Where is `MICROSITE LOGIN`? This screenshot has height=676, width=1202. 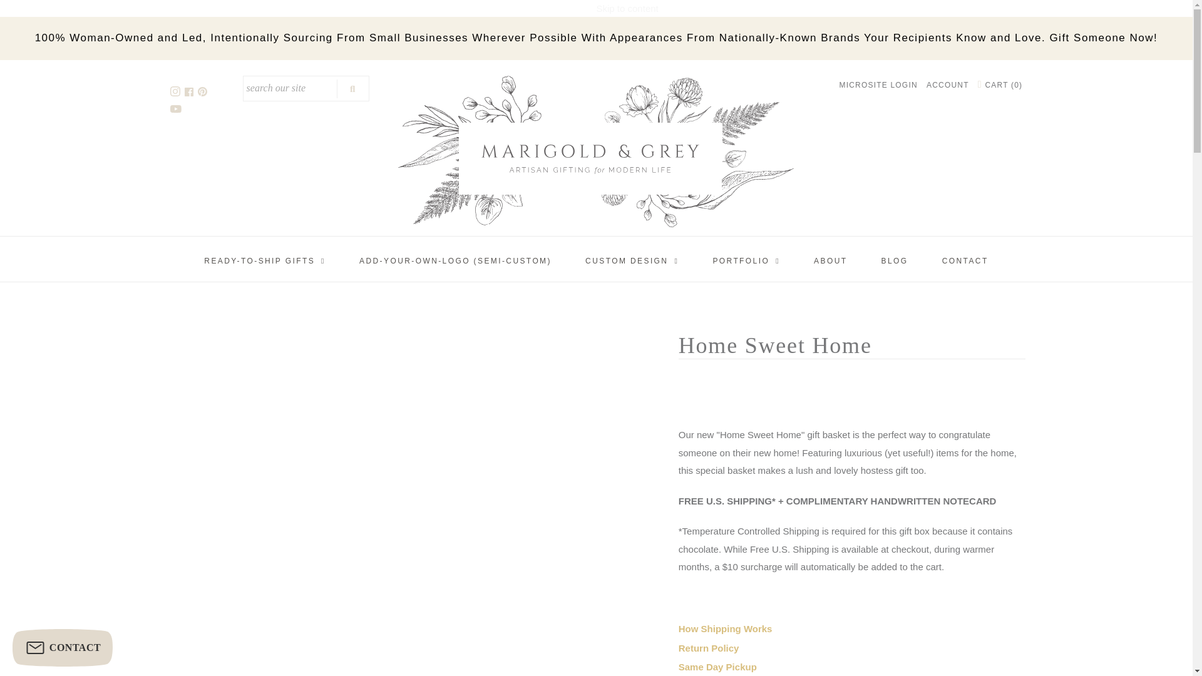 MICROSITE LOGIN is located at coordinates (878, 84).